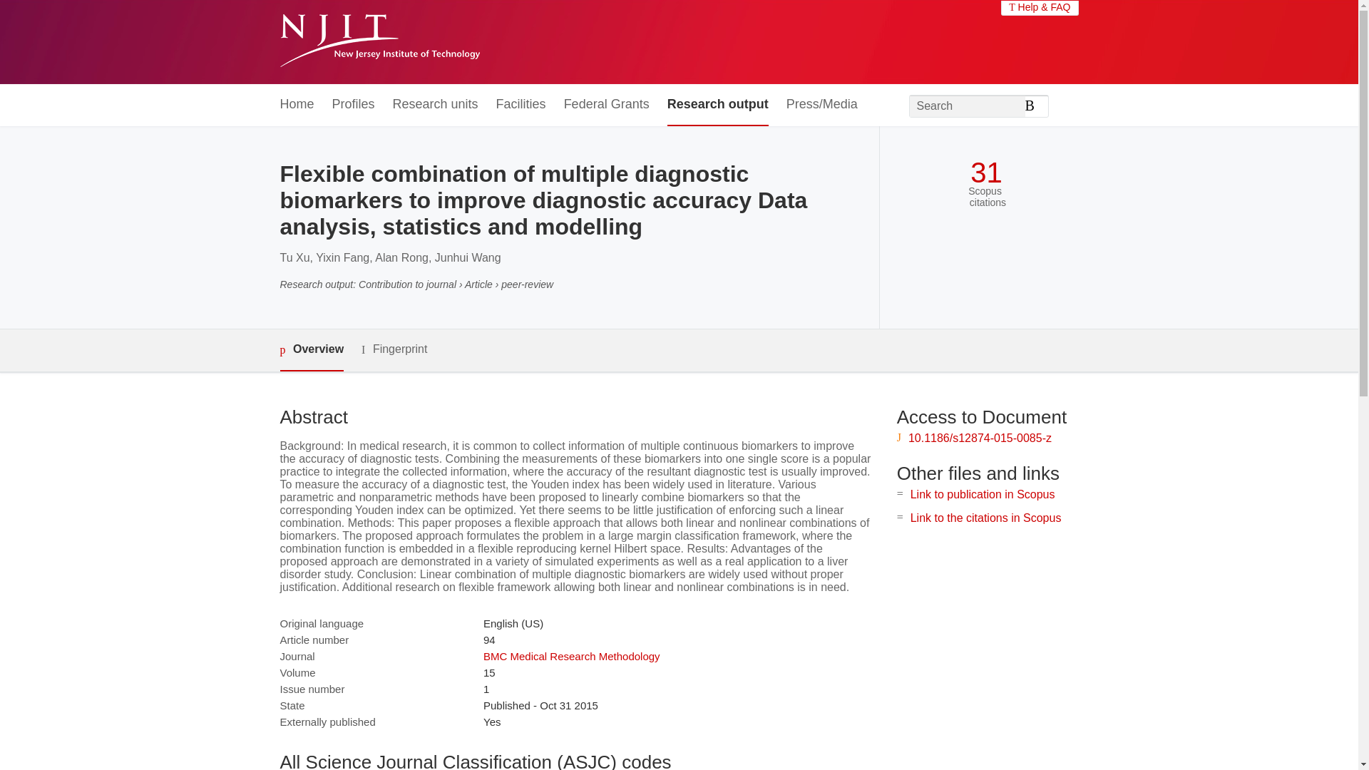 The height and width of the screenshot is (770, 1369). What do you see at coordinates (521, 105) in the screenshot?
I see `Facilities` at bounding box center [521, 105].